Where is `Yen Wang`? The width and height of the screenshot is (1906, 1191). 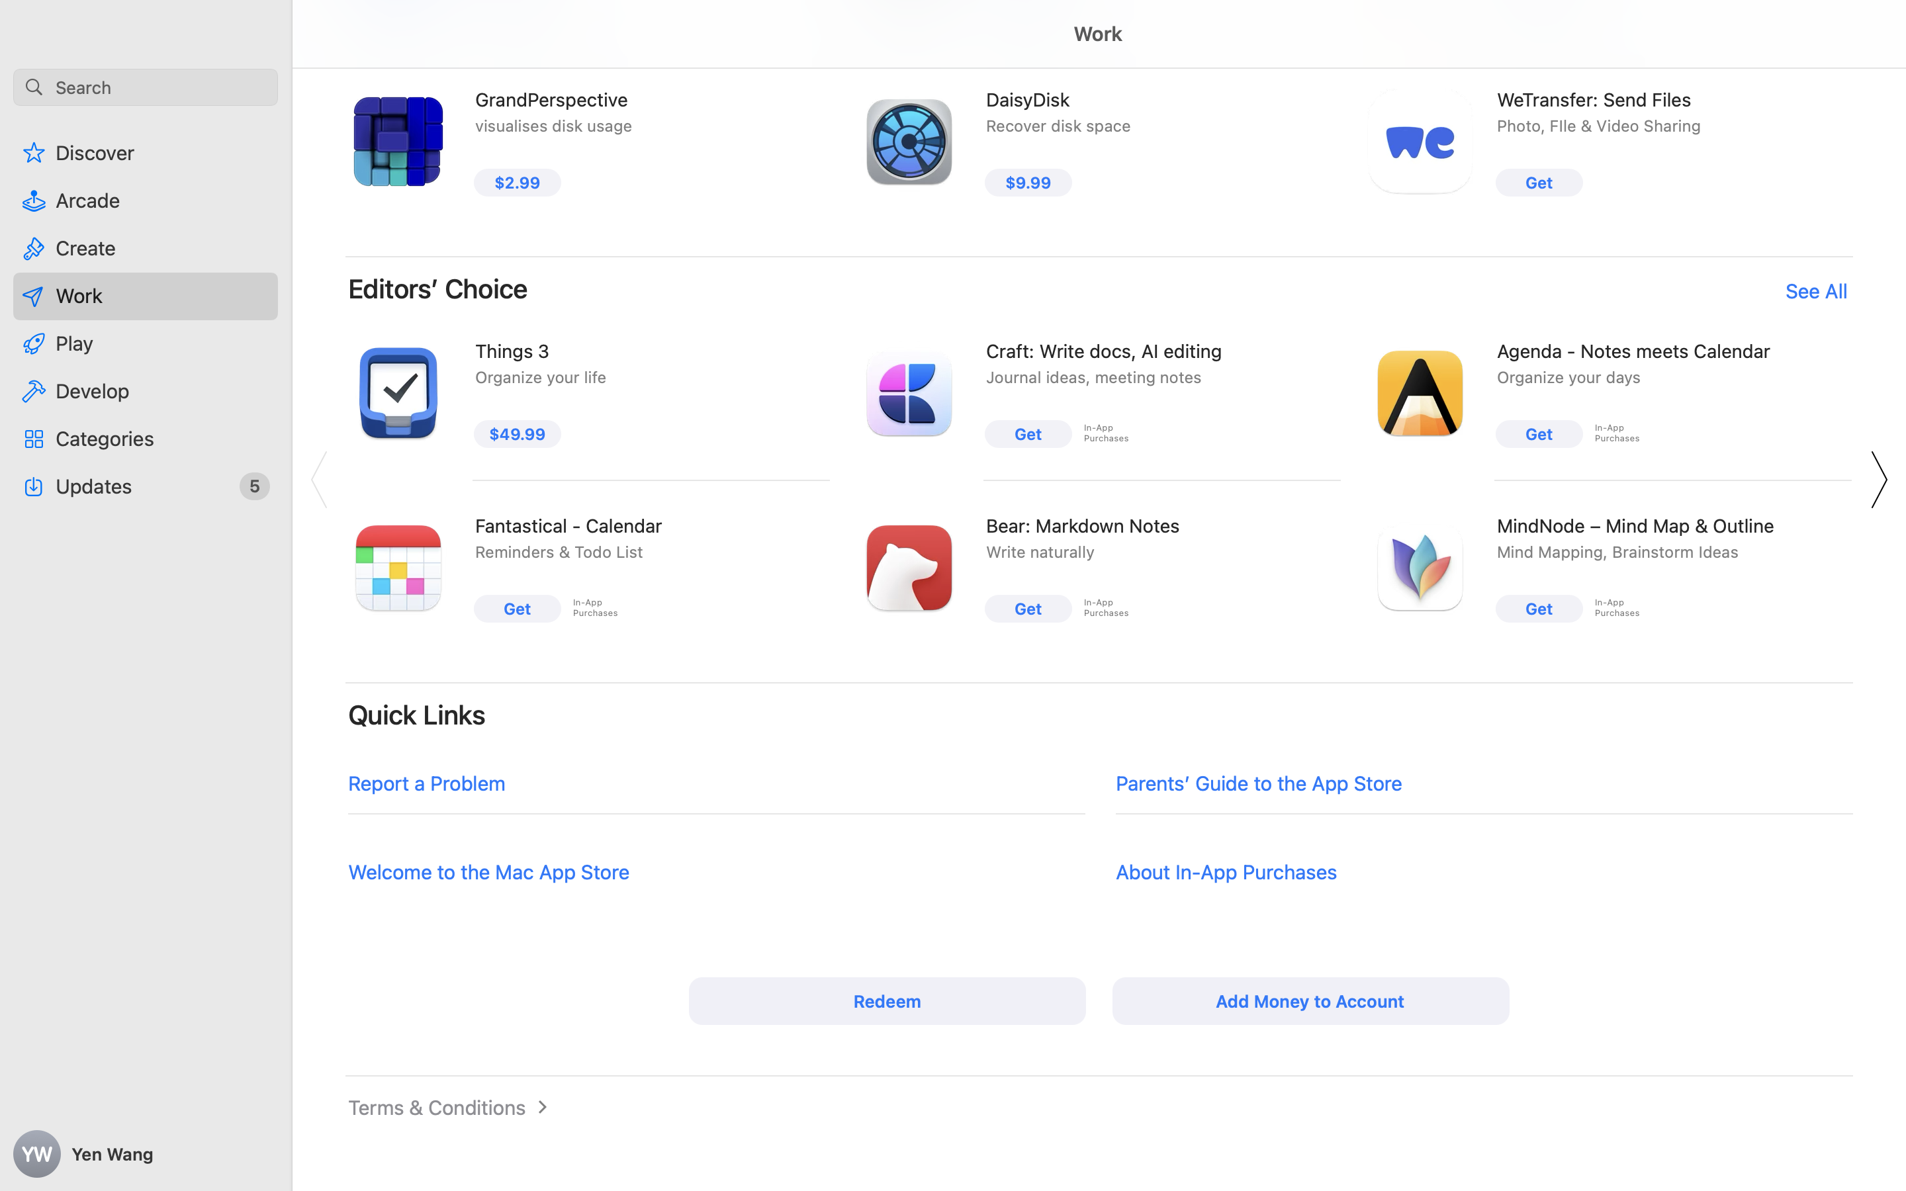 Yen Wang is located at coordinates (146, 1154).